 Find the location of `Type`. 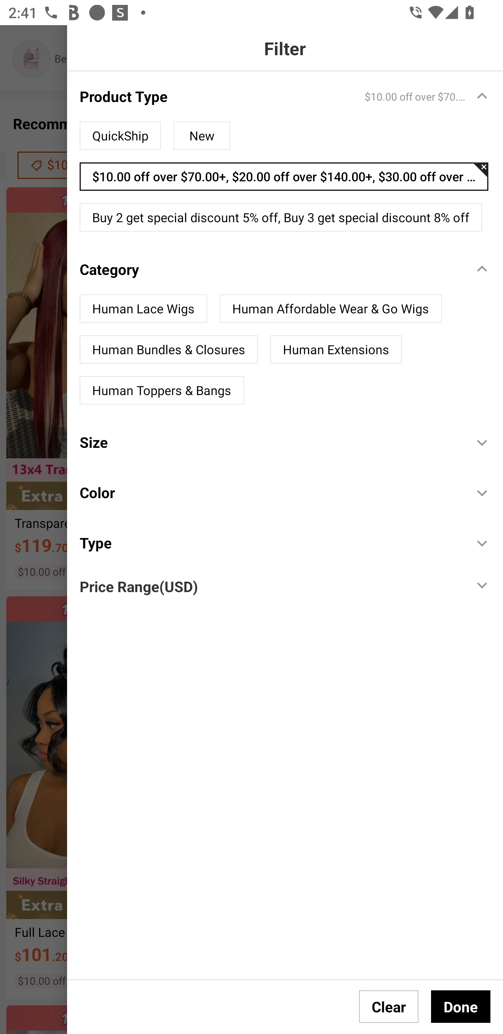

Type is located at coordinates (270, 543).